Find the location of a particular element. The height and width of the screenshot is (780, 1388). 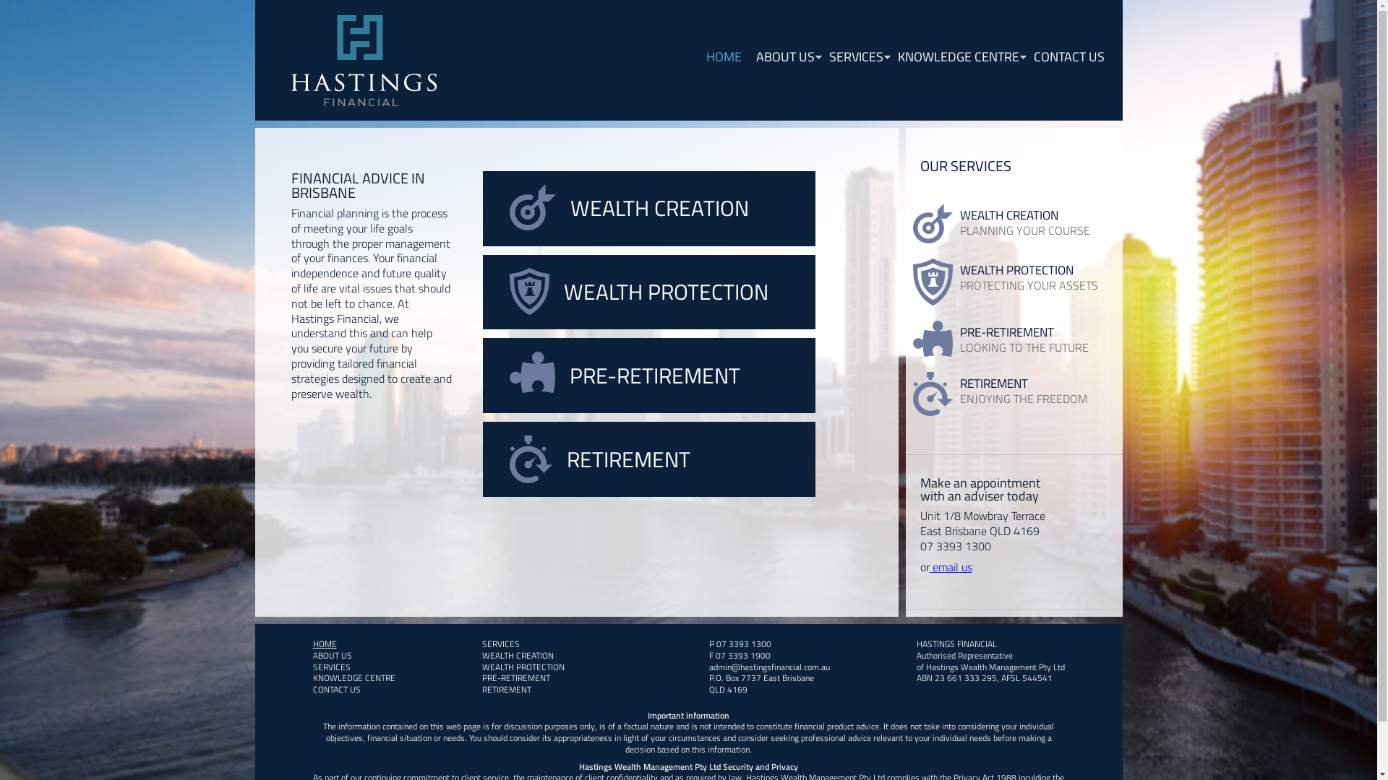

SERVICES is located at coordinates (331, 667).